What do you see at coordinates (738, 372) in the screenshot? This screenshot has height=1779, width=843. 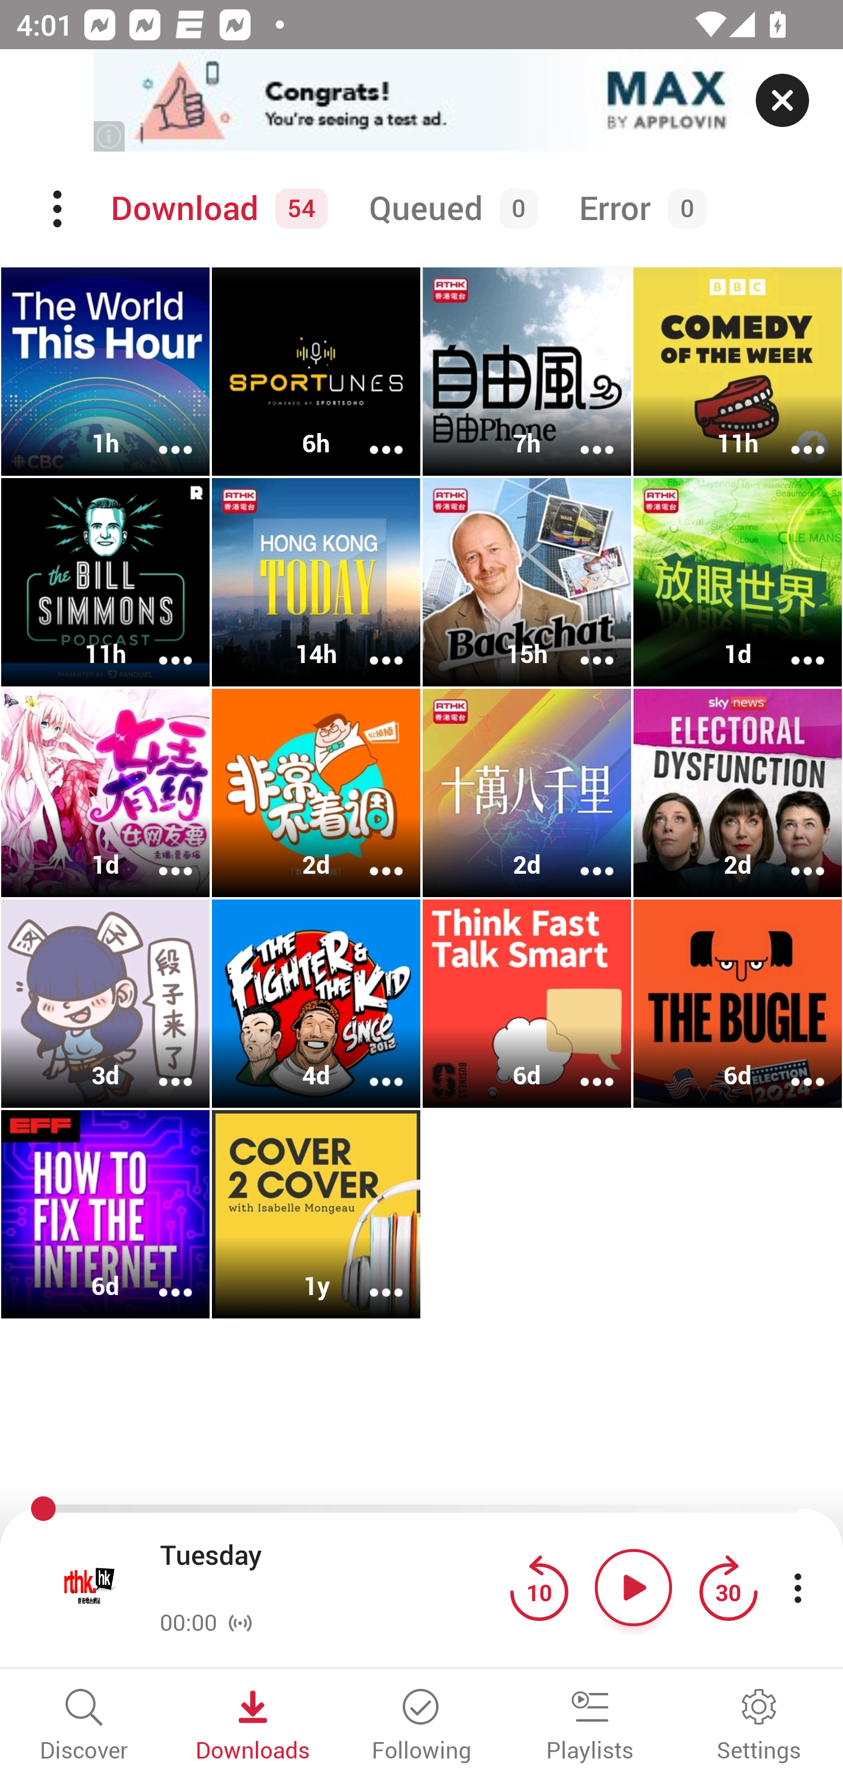 I see `Comedy of the Week 11h More options More options` at bounding box center [738, 372].